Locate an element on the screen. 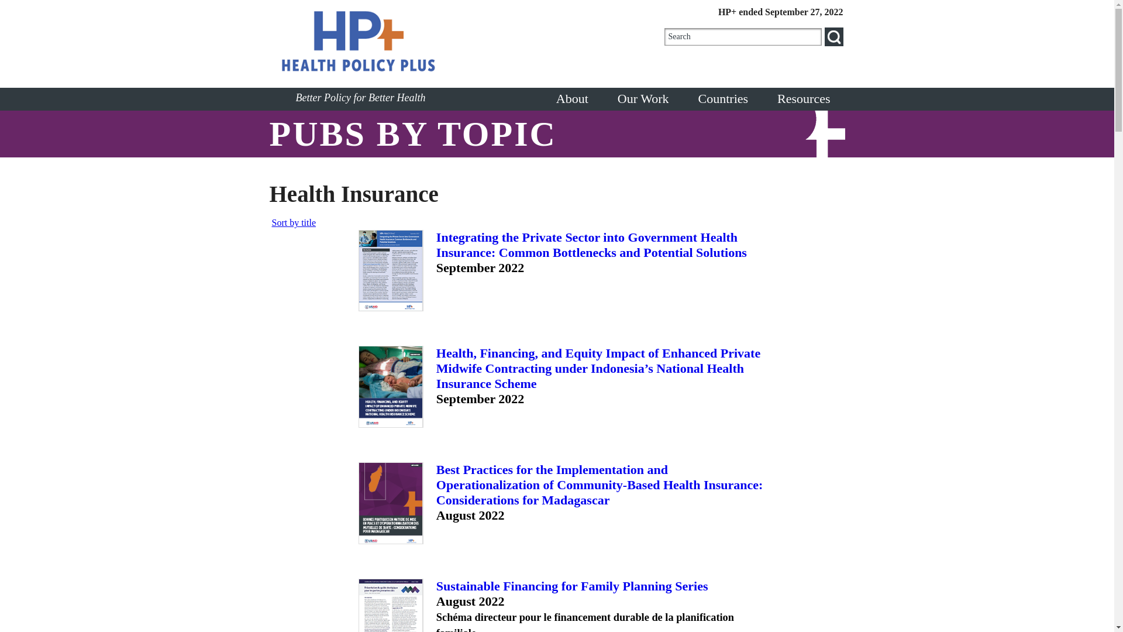 The height and width of the screenshot is (632, 1123). enter search text here is located at coordinates (743, 36).